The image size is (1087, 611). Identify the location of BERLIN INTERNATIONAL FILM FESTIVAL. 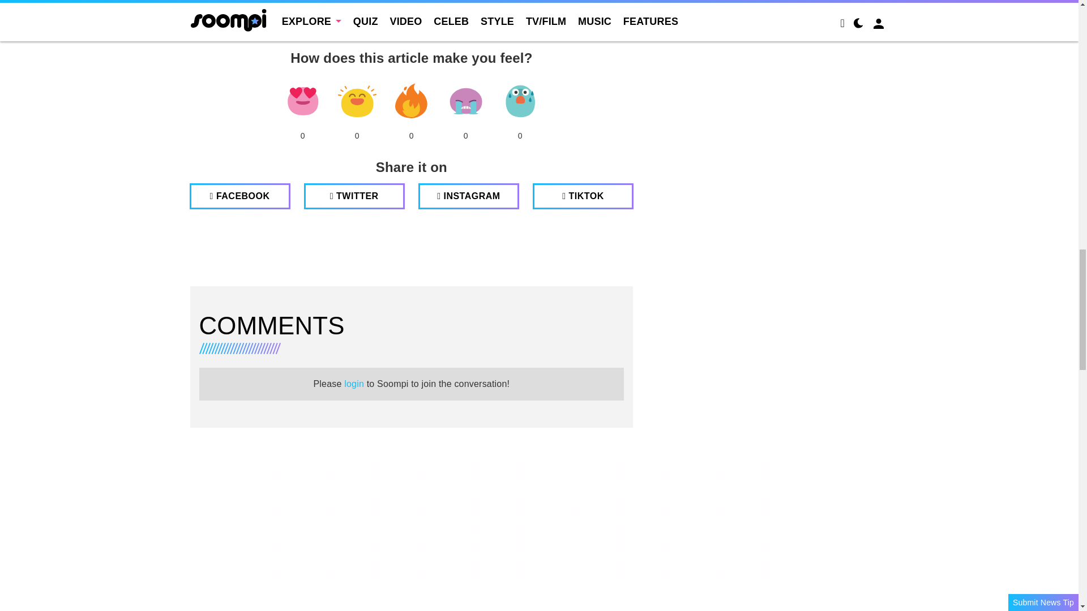
(255, 32).